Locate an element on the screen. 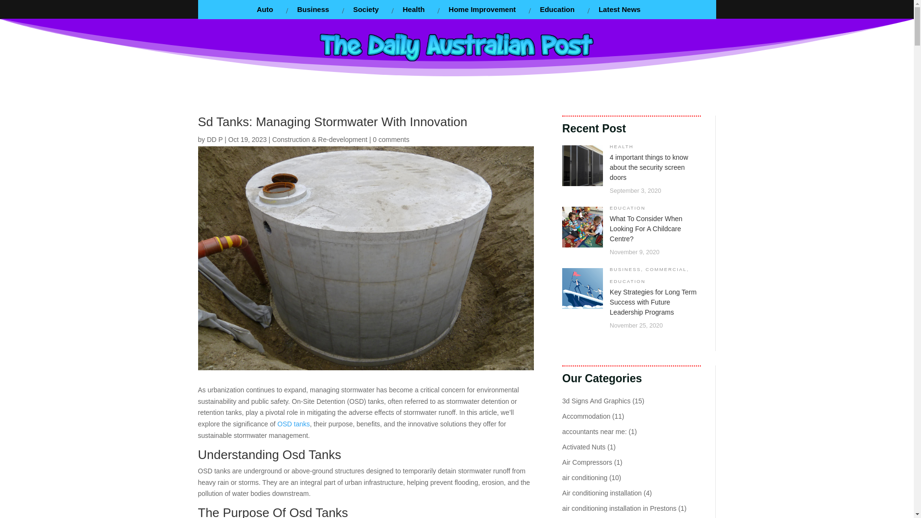 The width and height of the screenshot is (921, 518). Posts by DD P is located at coordinates (214, 139).